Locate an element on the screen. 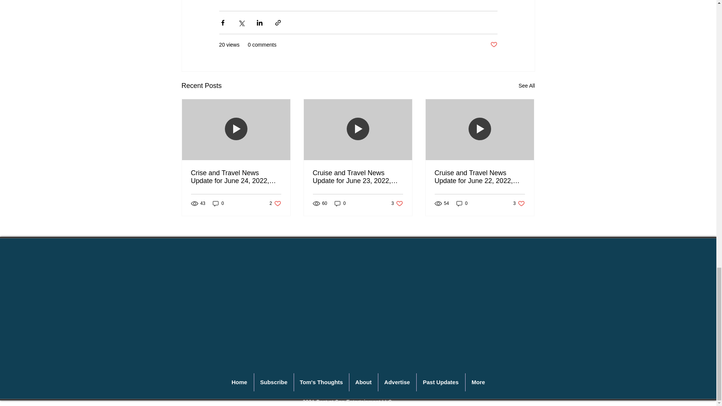 Image resolution: width=722 pixels, height=406 pixels. Post not marked as liked is located at coordinates (462, 203).